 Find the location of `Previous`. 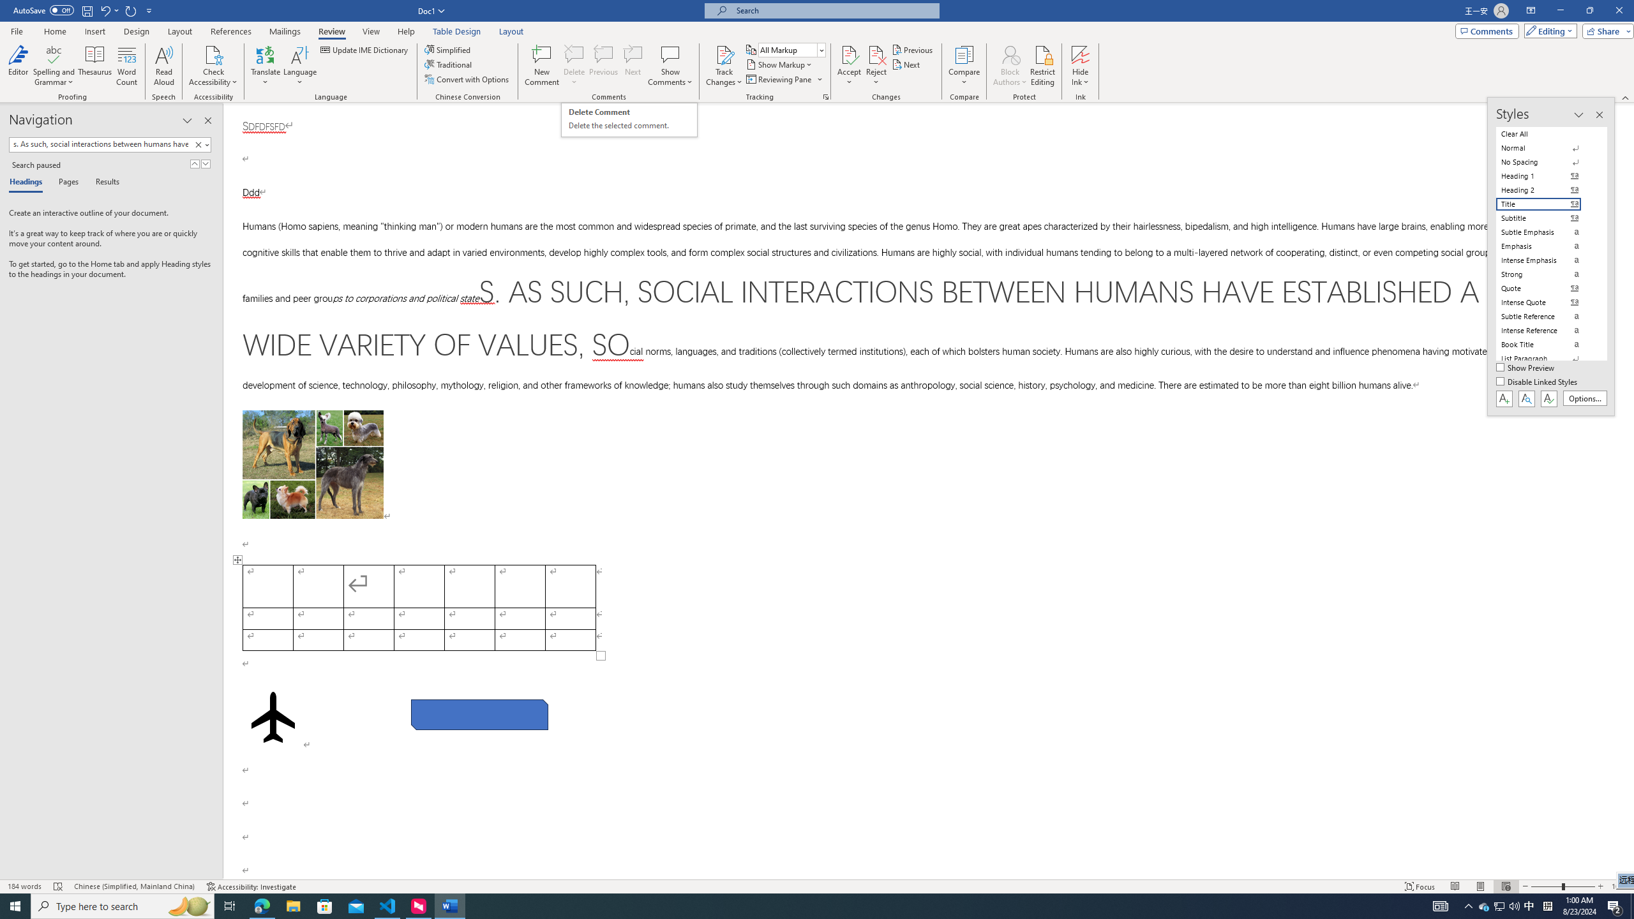

Previous is located at coordinates (913, 50).